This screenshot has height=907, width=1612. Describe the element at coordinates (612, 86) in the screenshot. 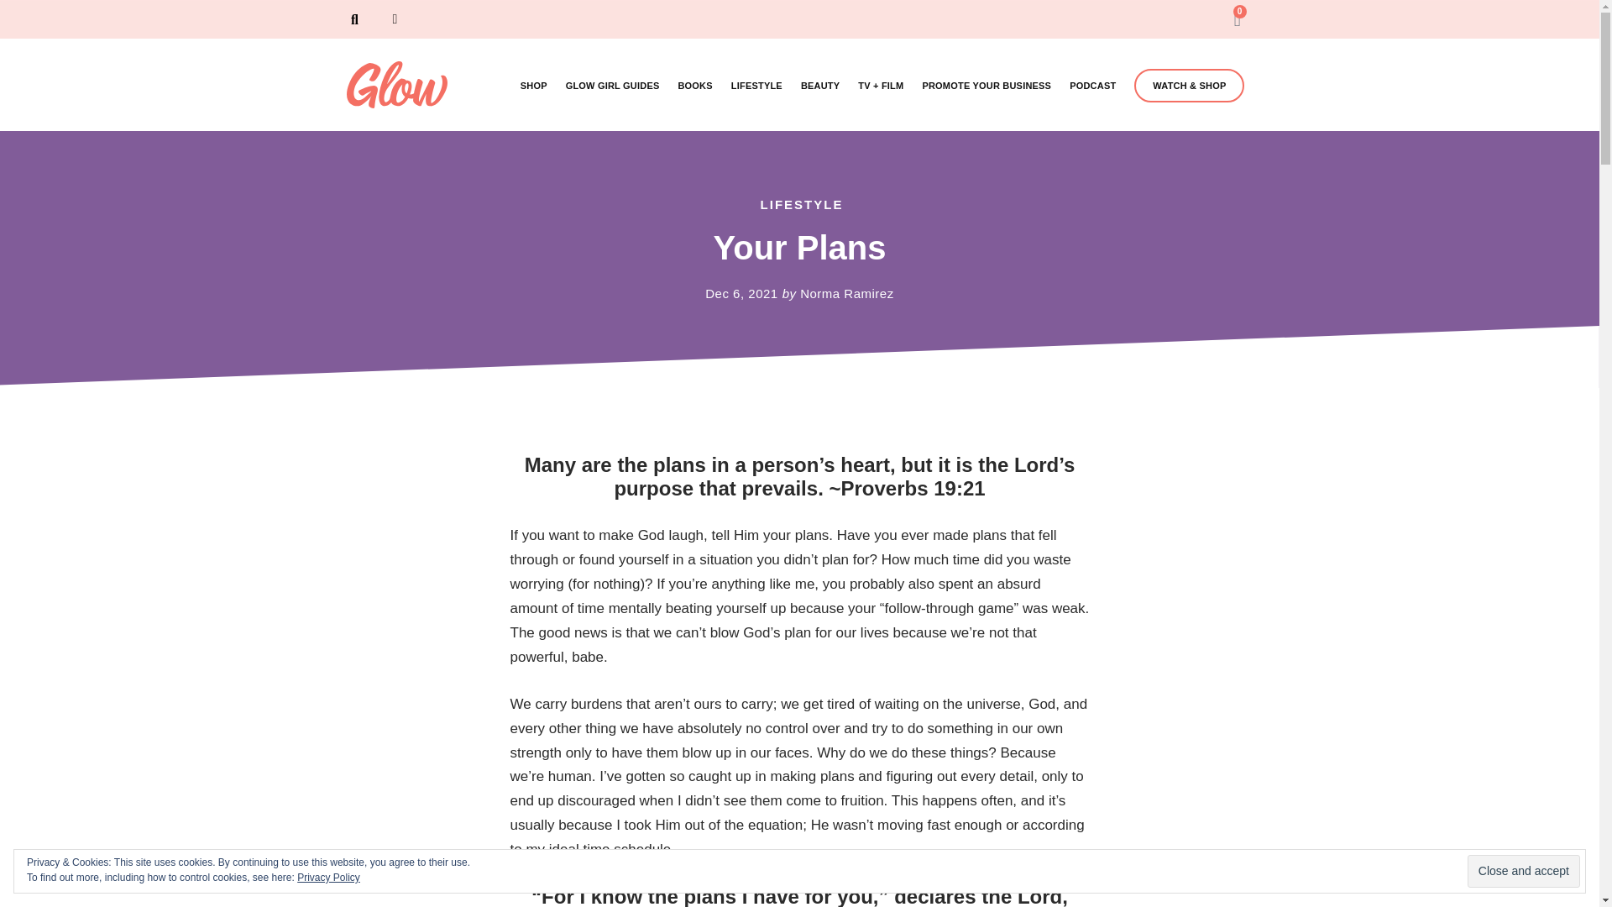

I see `GLOW GIRL GUIDES` at that location.